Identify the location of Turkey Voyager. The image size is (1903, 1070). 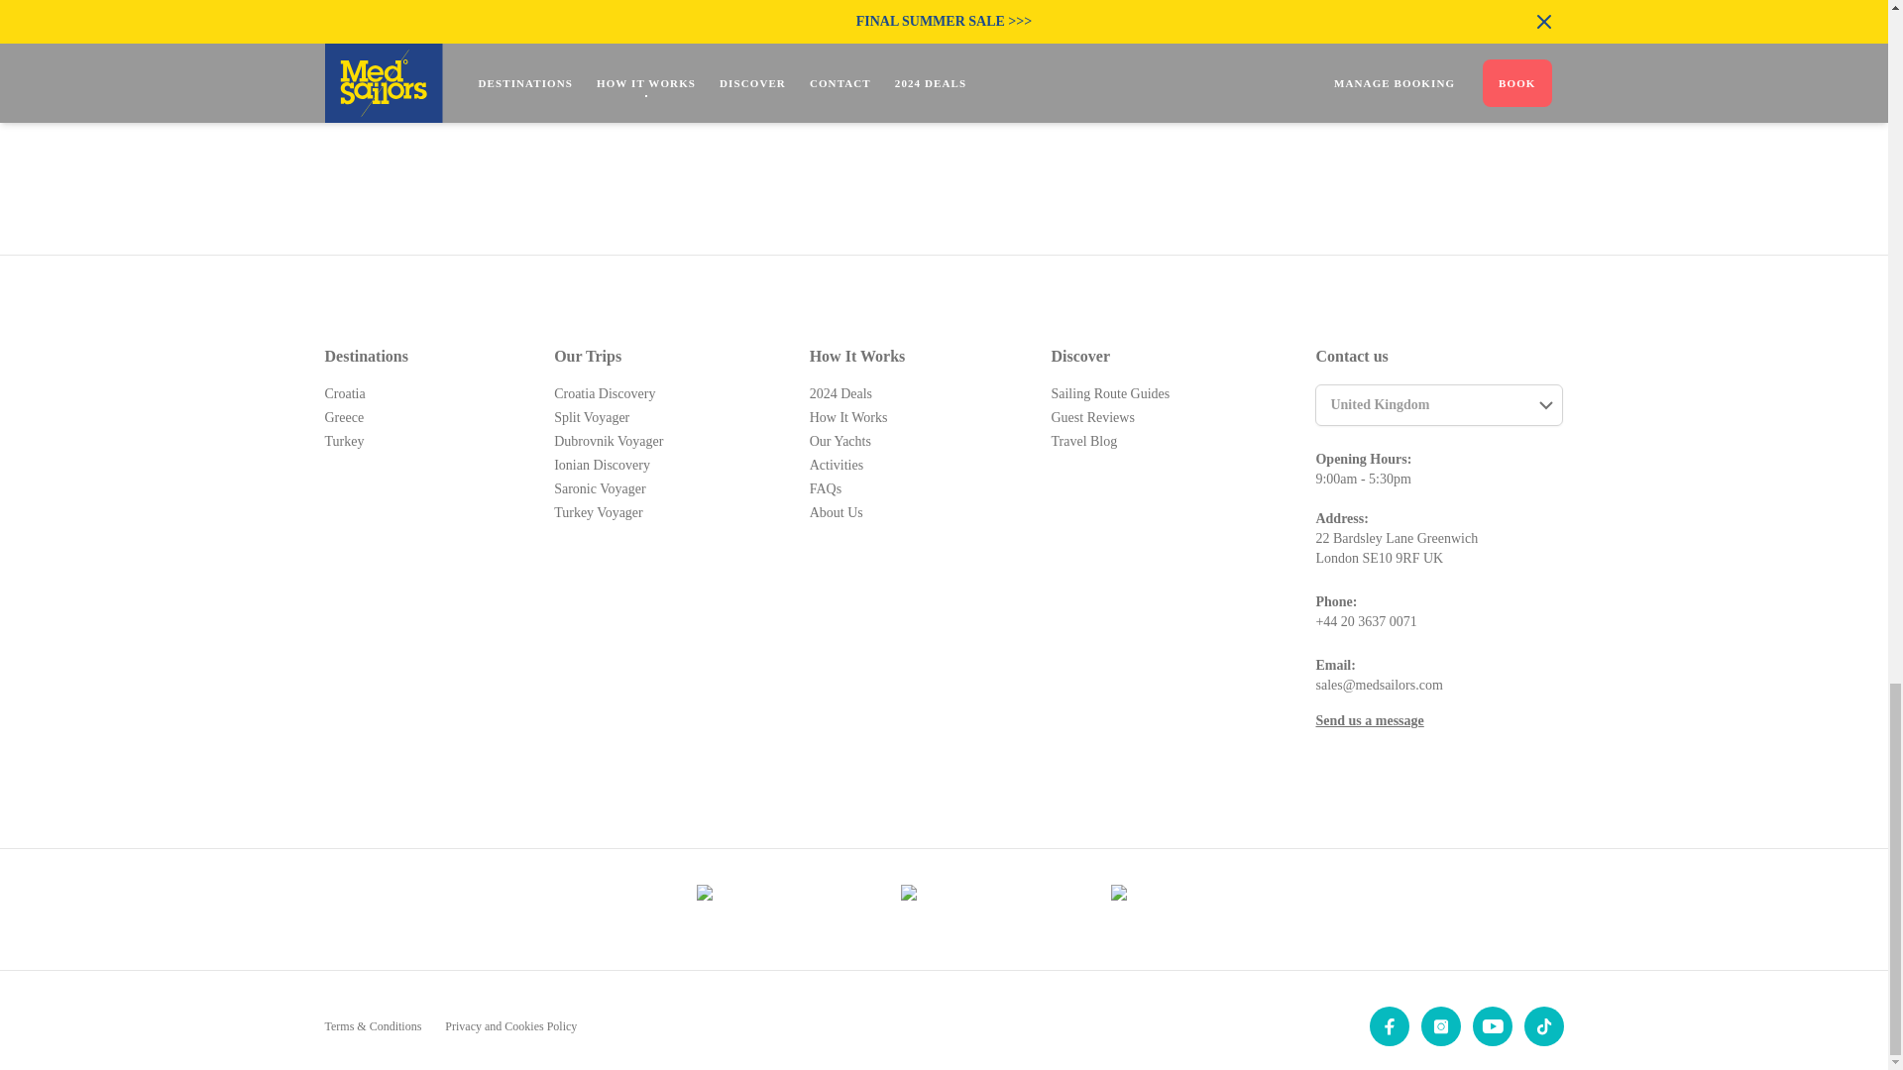
(598, 511).